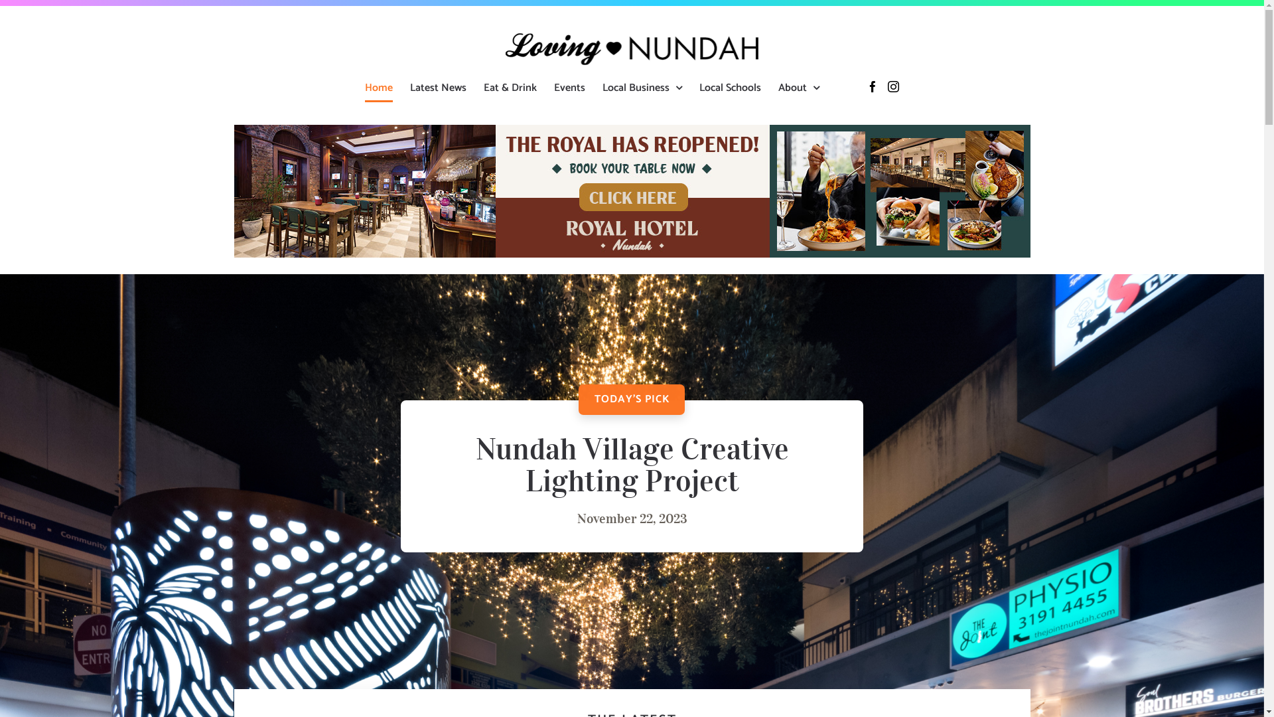  What do you see at coordinates (799, 88) in the screenshot?
I see `About` at bounding box center [799, 88].